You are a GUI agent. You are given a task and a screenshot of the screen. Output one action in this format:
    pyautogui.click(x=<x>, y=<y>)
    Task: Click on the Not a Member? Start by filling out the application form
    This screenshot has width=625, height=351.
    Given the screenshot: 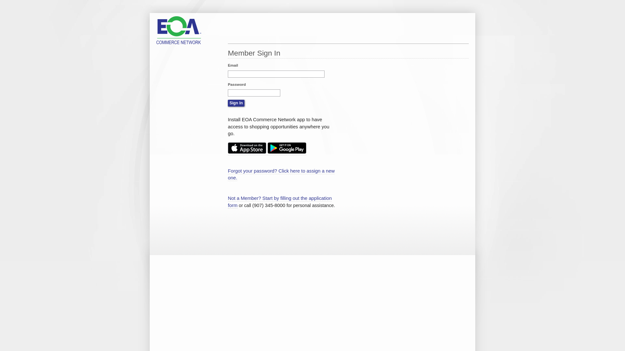 What is the action you would take?
    pyautogui.click(x=280, y=202)
    